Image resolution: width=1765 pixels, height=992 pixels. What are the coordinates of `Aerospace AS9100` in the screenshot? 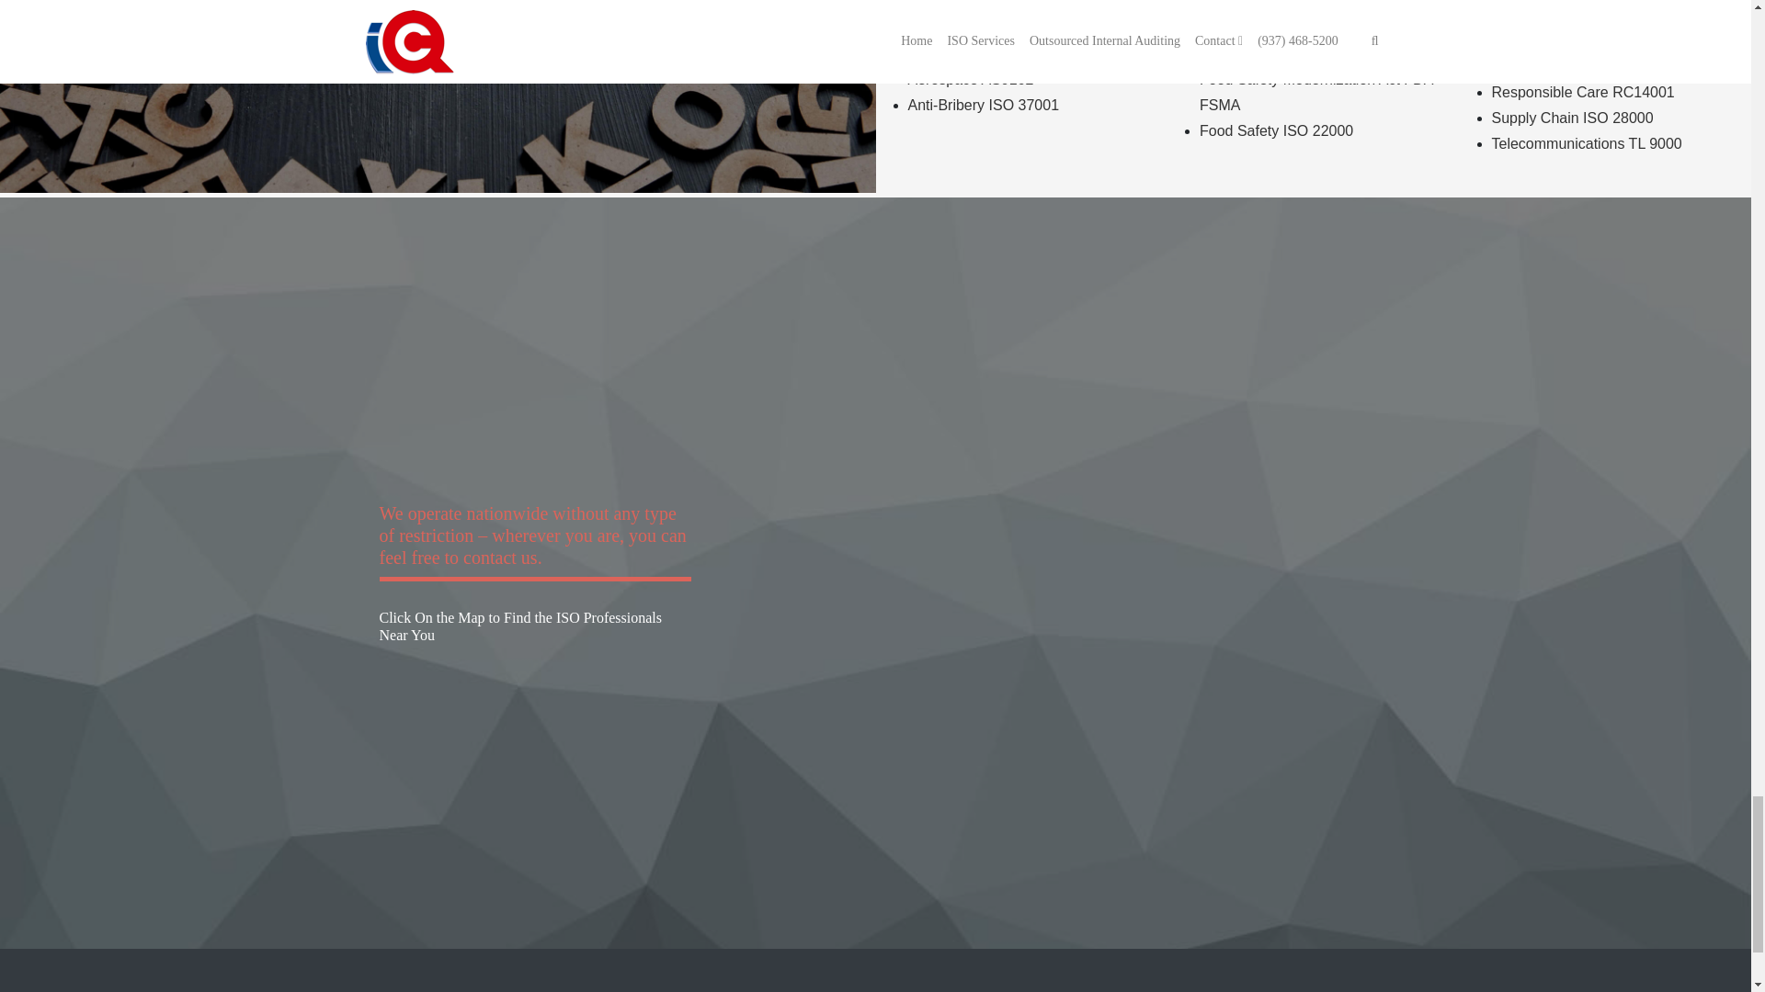 It's located at (971, 28).